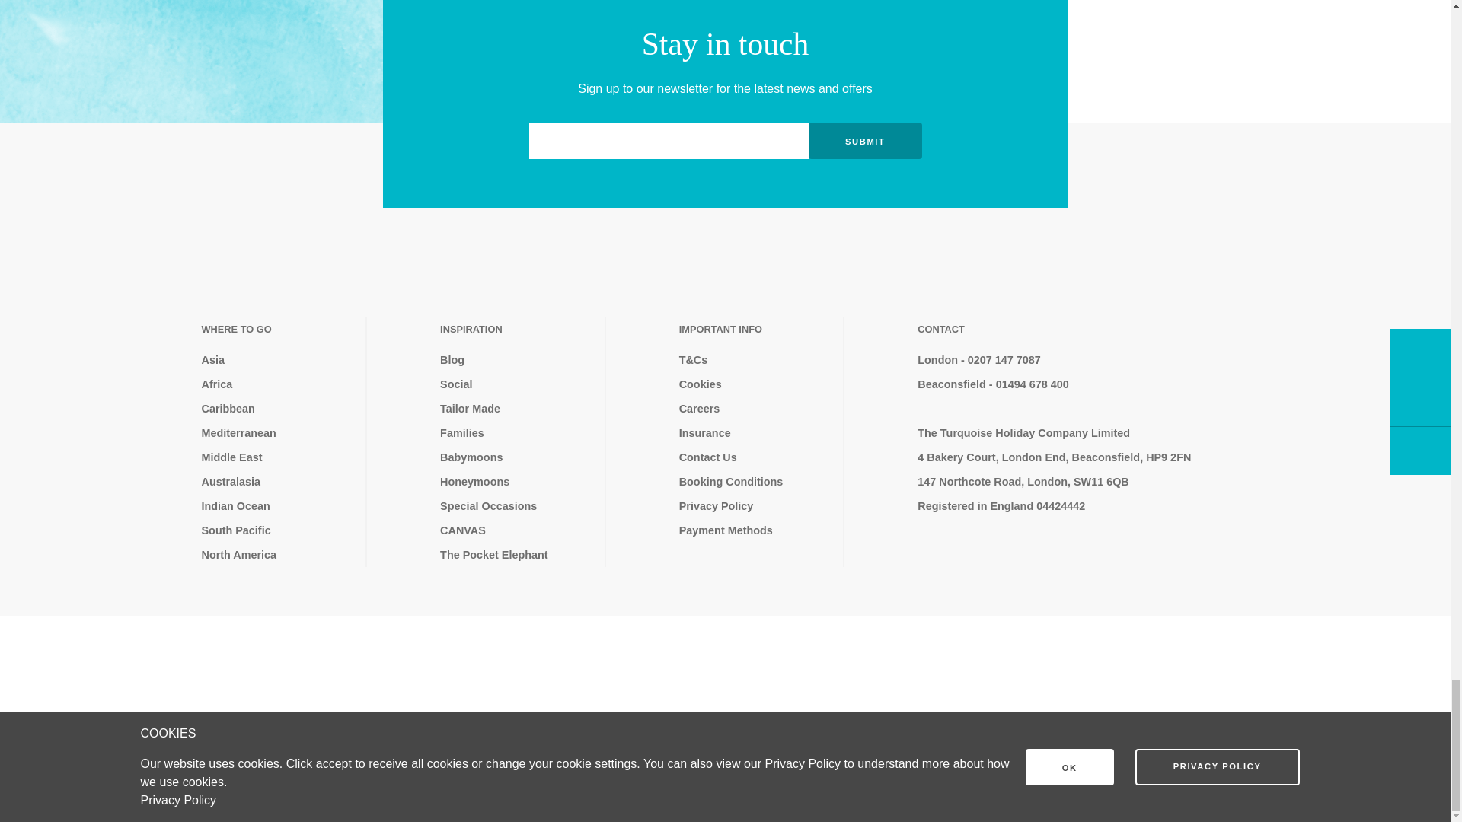 This screenshot has width=1462, height=822. What do you see at coordinates (277, 432) in the screenshot?
I see `Mediterranean` at bounding box center [277, 432].